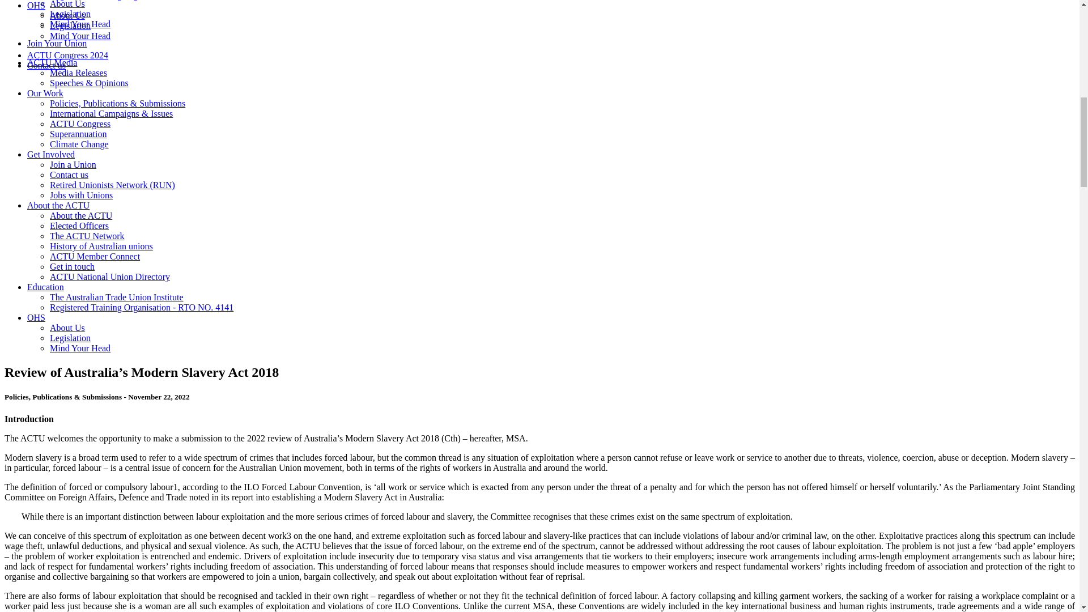 This screenshot has height=612, width=1088. Describe the element at coordinates (82, 195) in the screenshot. I see `Jobs with Unions` at that location.